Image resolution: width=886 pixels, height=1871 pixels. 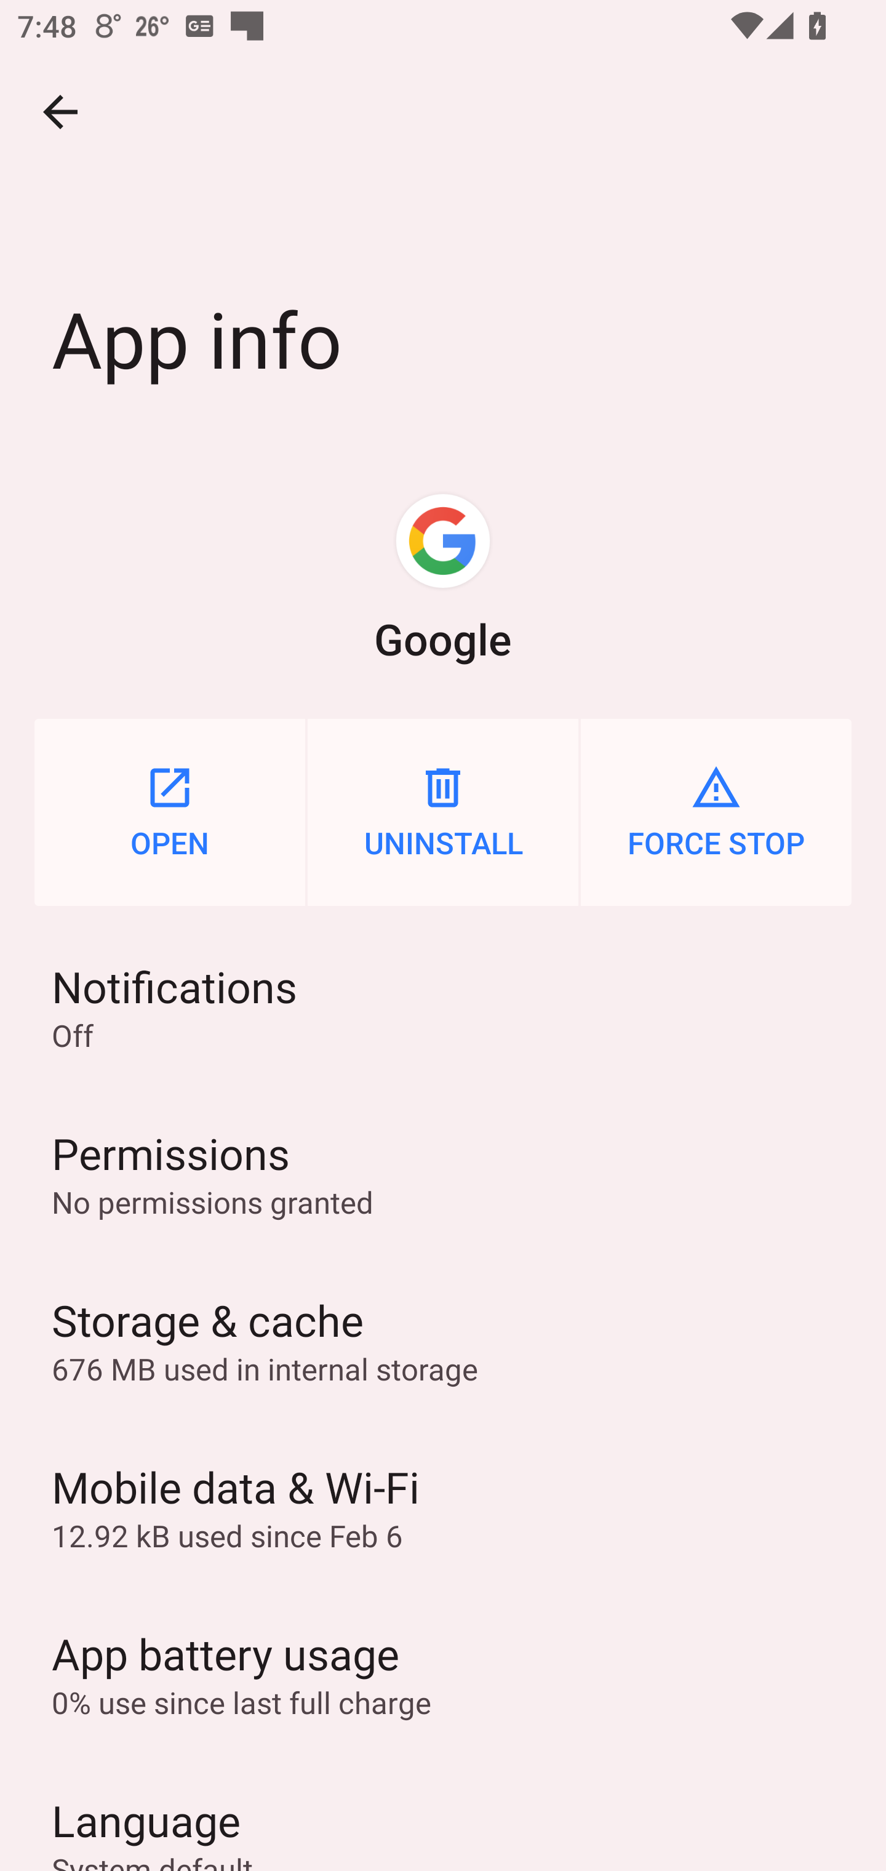 I want to click on Mobile data & Wi‑Fi 12.92 kB used since Feb 6, so click(x=443, y=1507).